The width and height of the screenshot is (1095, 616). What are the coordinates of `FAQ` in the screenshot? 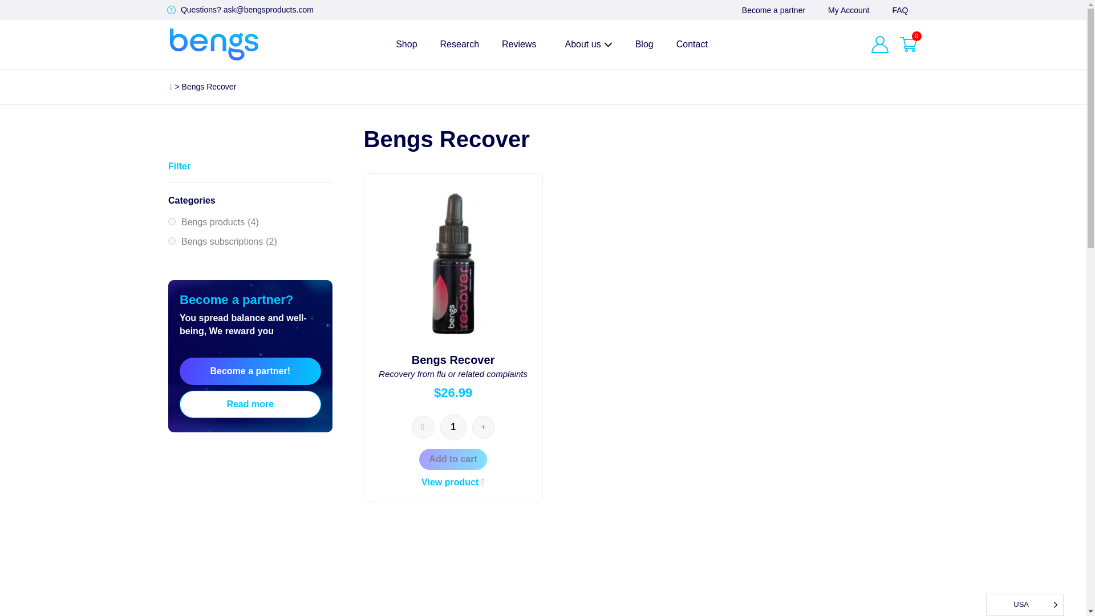 It's located at (900, 10).